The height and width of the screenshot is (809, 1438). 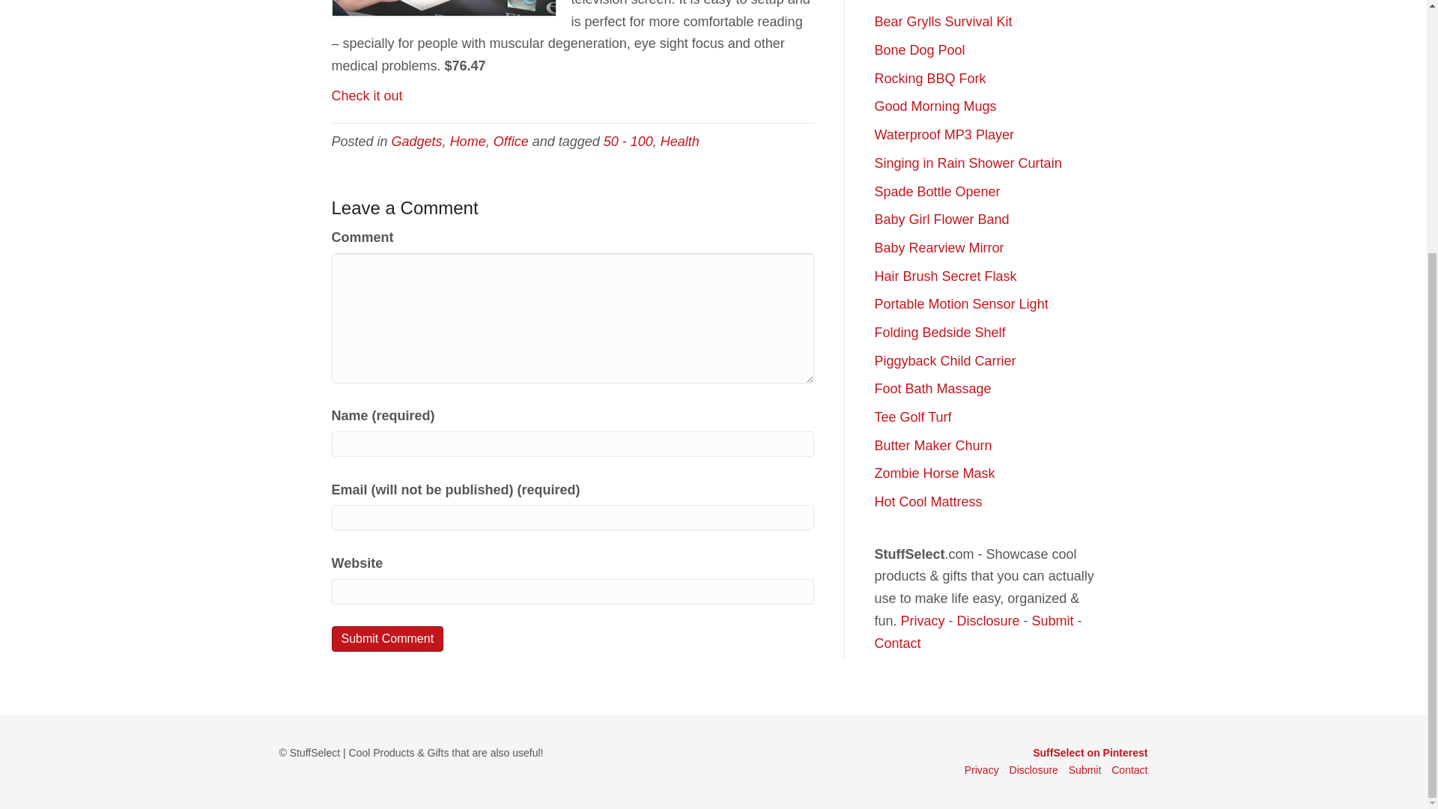 I want to click on Submit Comment, so click(x=386, y=638).